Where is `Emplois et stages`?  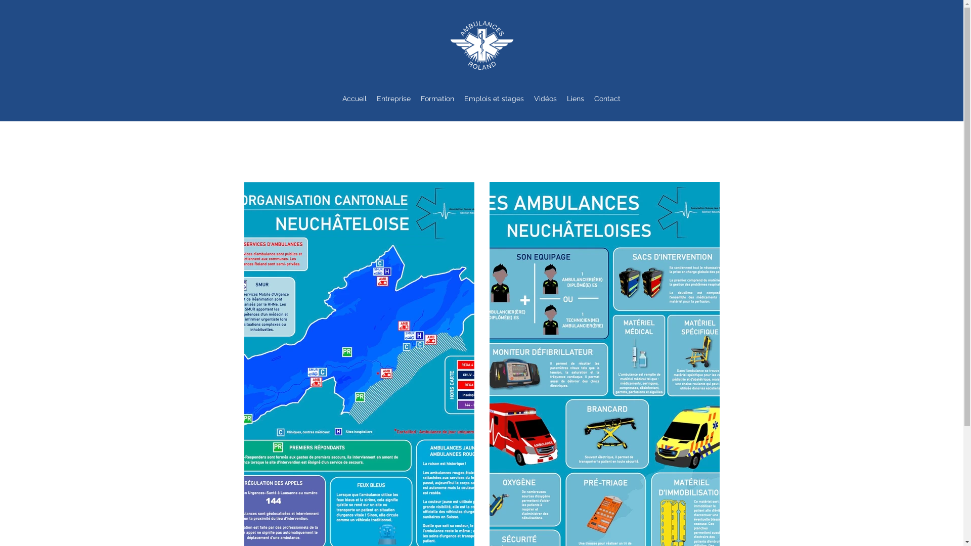 Emplois et stages is located at coordinates (494, 99).